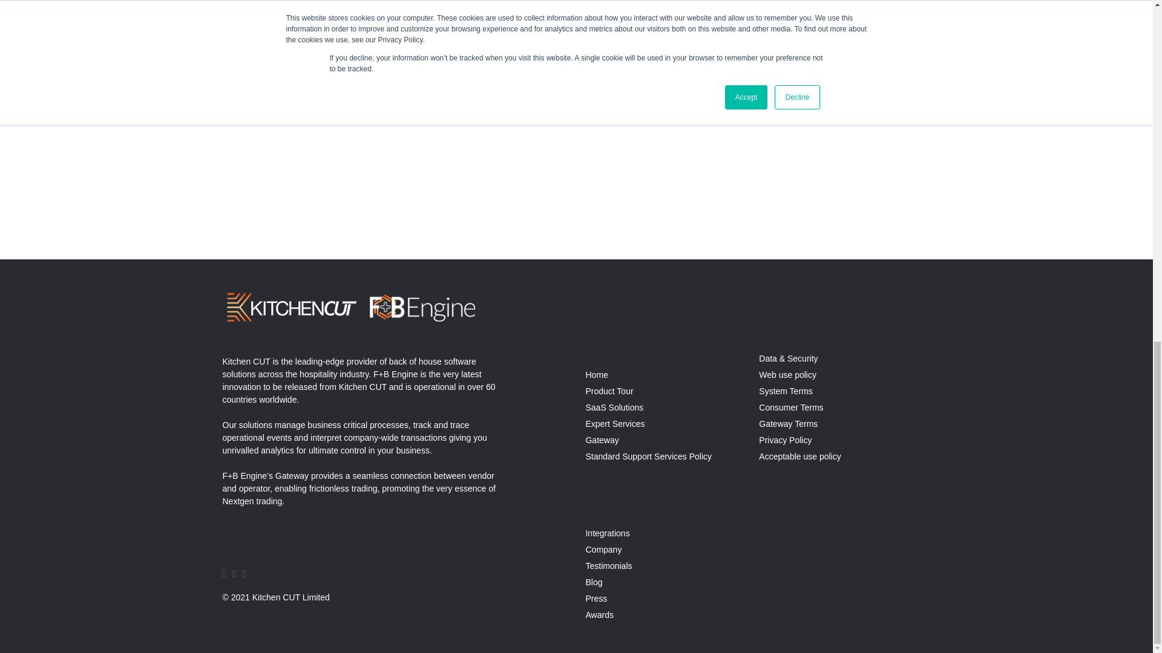 This screenshot has width=1162, height=653. I want to click on Web use policy, so click(787, 375).